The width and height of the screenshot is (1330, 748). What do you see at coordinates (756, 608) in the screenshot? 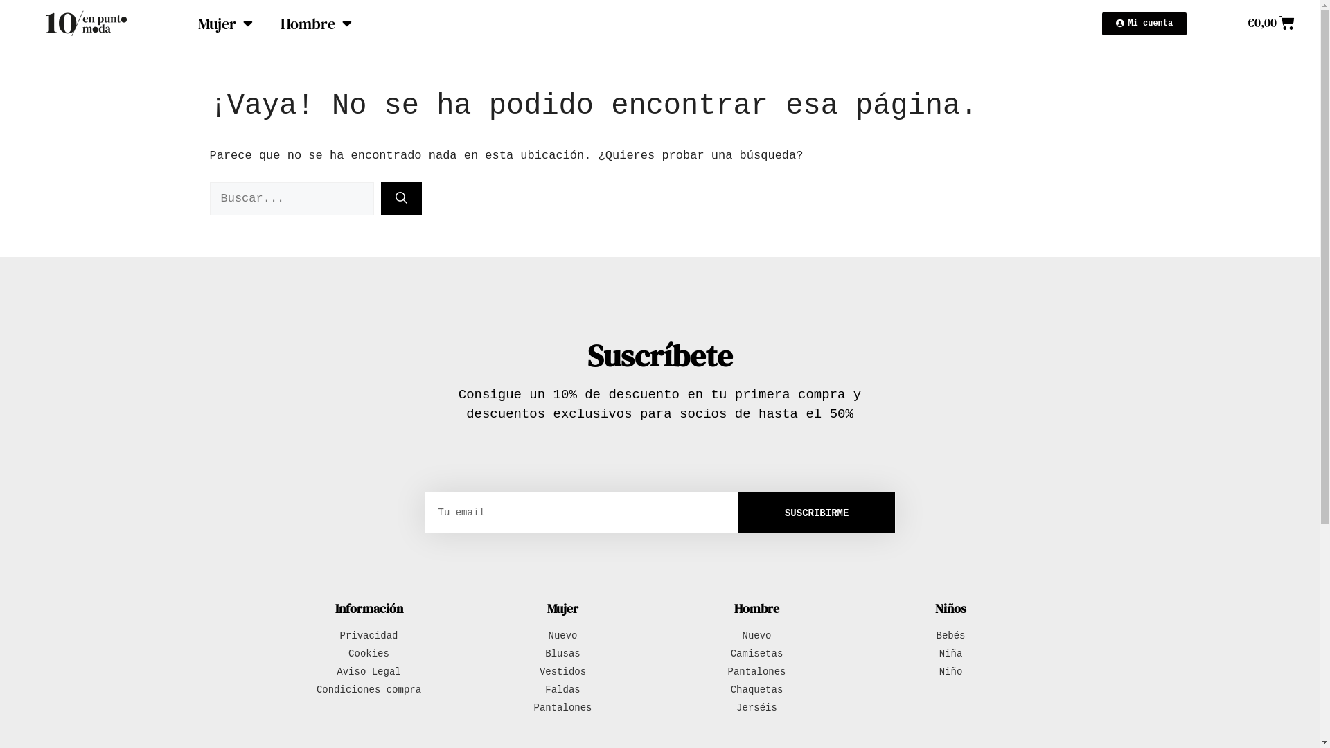
I see `Hombre` at bounding box center [756, 608].